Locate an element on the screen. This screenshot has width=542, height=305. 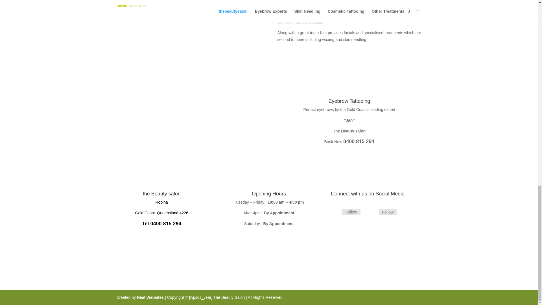
Follow is located at coordinates (388, 212).